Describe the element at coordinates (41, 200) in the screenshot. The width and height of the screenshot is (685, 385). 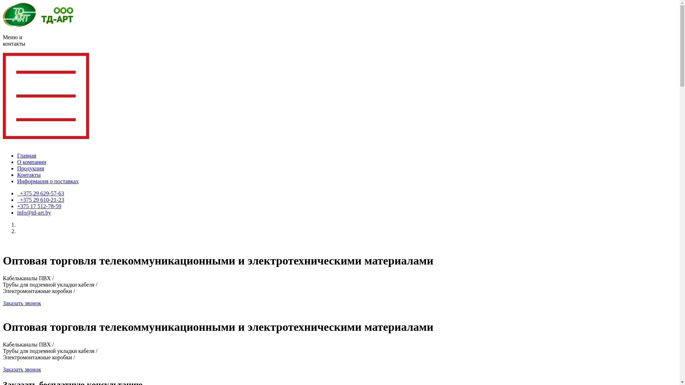
I see `+375 29 610-21-23` at that location.